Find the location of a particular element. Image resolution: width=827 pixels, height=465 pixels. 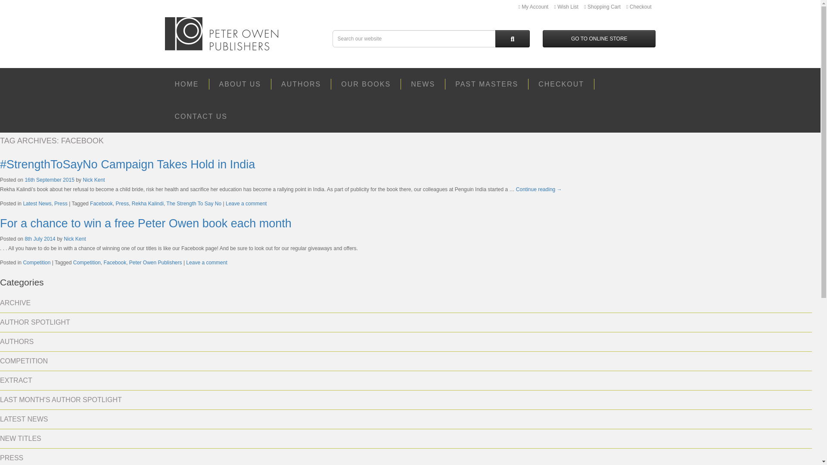

NEWS is located at coordinates (423, 84).